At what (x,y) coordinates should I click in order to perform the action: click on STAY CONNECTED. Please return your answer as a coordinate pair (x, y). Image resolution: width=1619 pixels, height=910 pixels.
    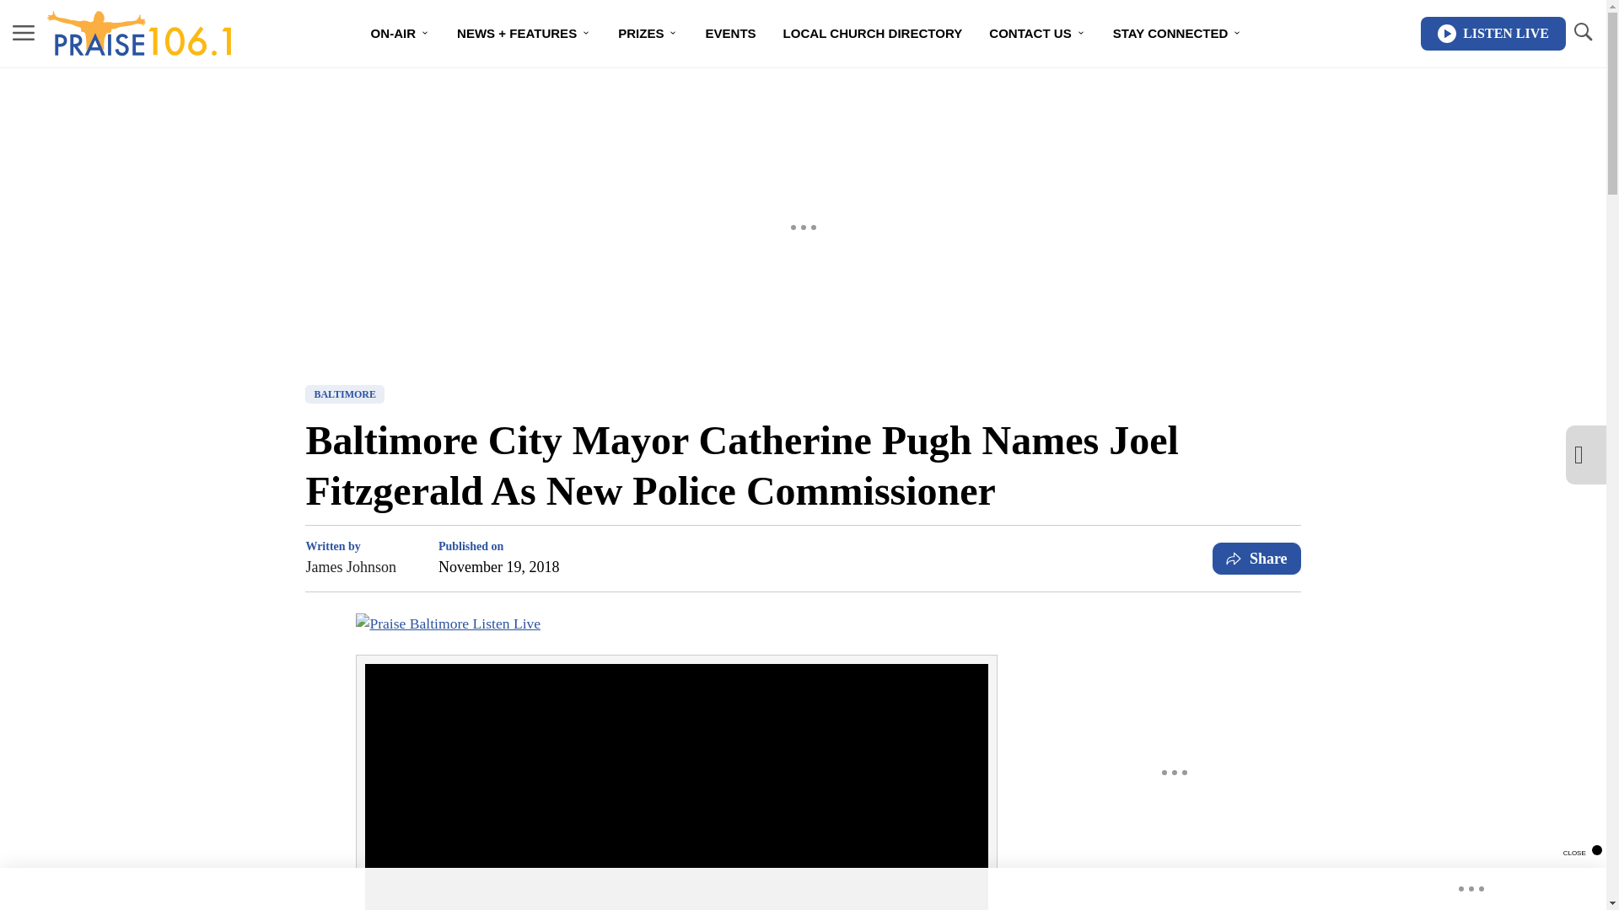
    Looking at the image, I should click on (1177, 34).